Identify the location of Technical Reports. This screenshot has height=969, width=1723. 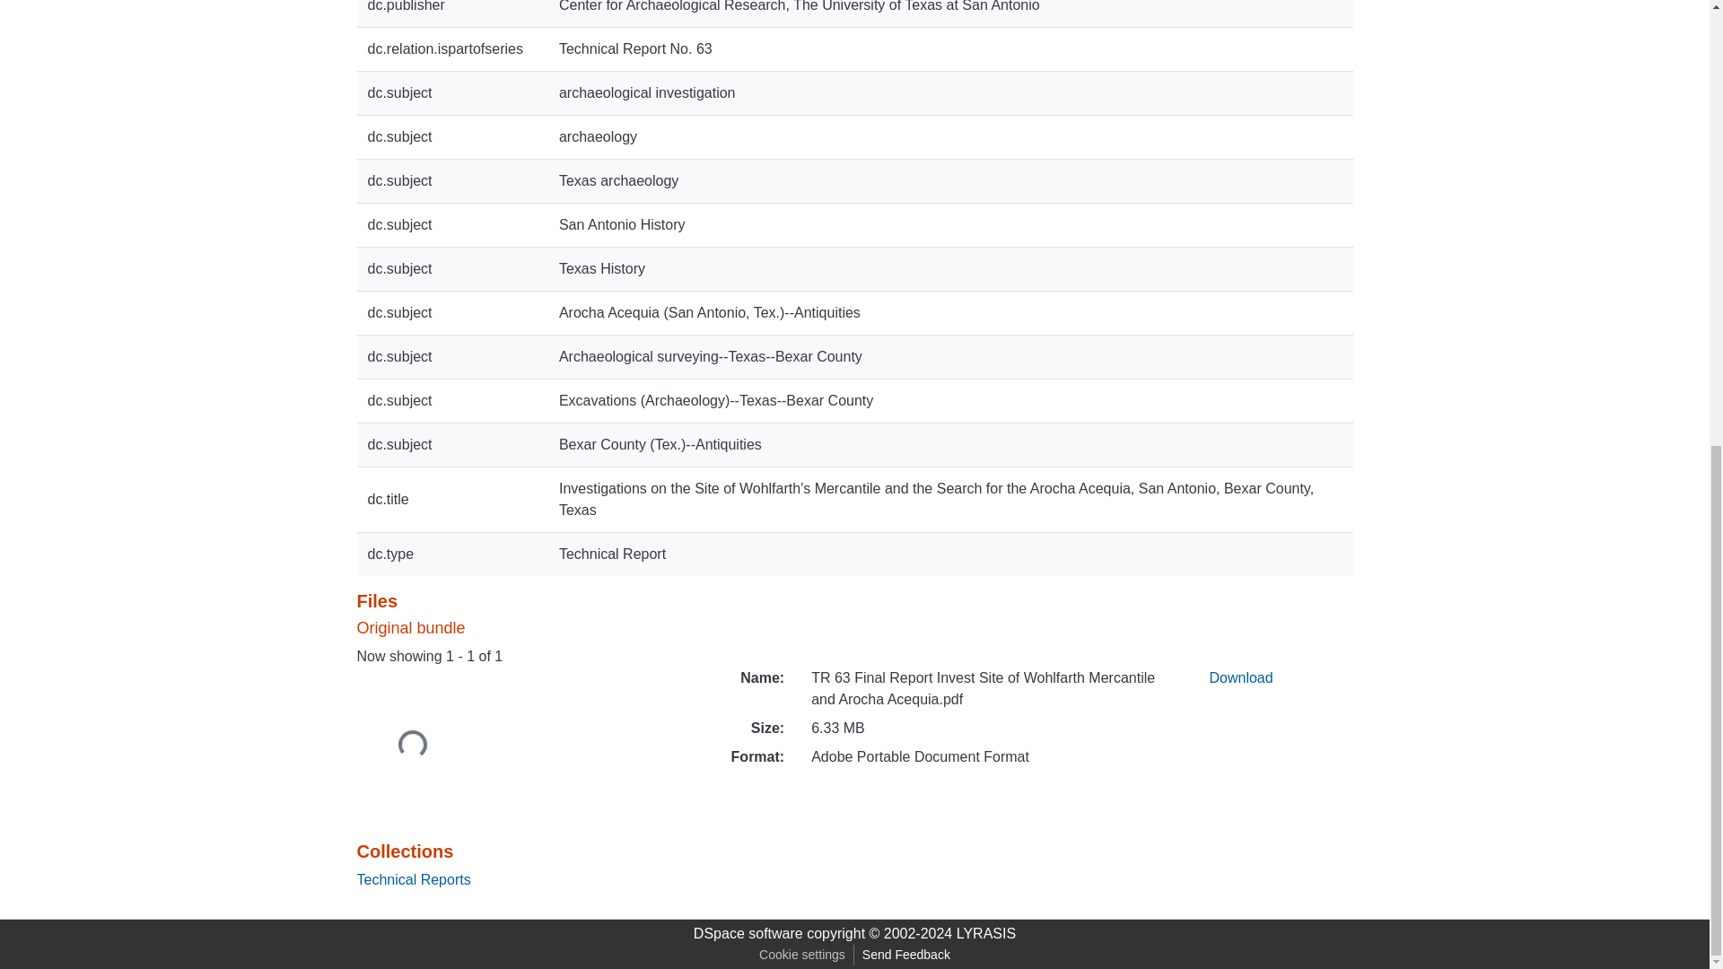
(413, 879).